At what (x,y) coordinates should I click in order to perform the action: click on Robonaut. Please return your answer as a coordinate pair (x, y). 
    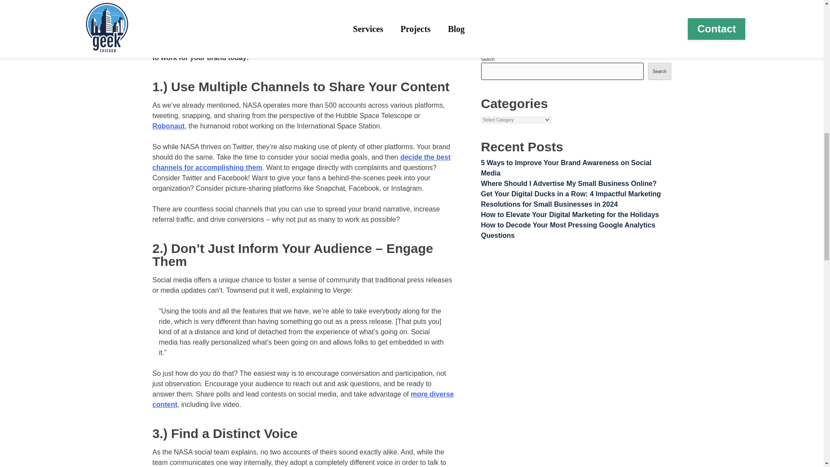
    Looking at the image, I should click on (168, 126).